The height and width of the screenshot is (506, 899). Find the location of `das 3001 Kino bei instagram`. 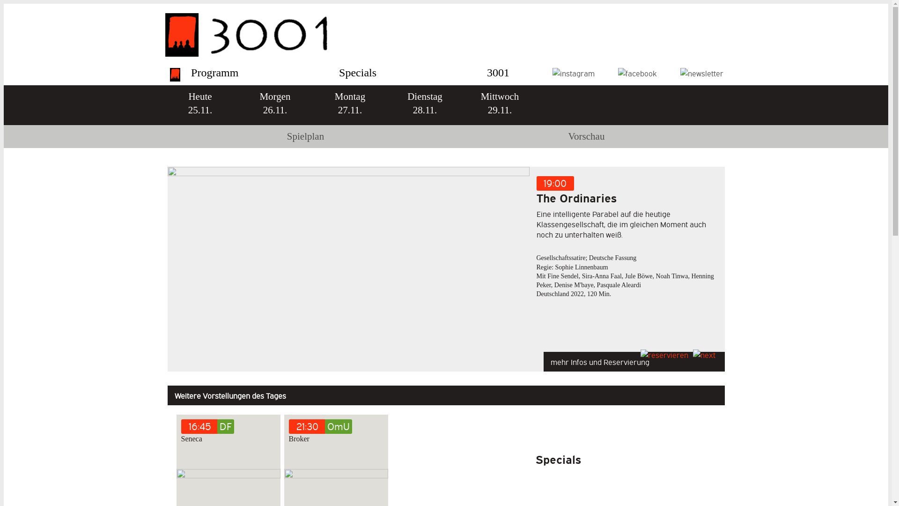

das 3001 Kino bei instagram is located at coordinates (574, 73).